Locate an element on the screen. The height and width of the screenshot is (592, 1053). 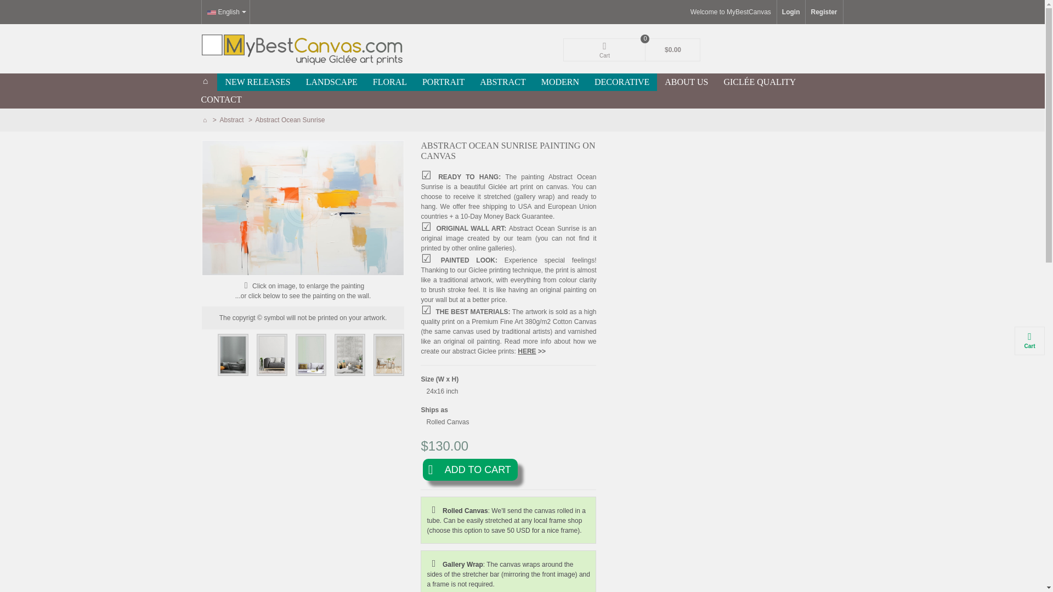
ABSTRACT is located at coordinates (502, 82).